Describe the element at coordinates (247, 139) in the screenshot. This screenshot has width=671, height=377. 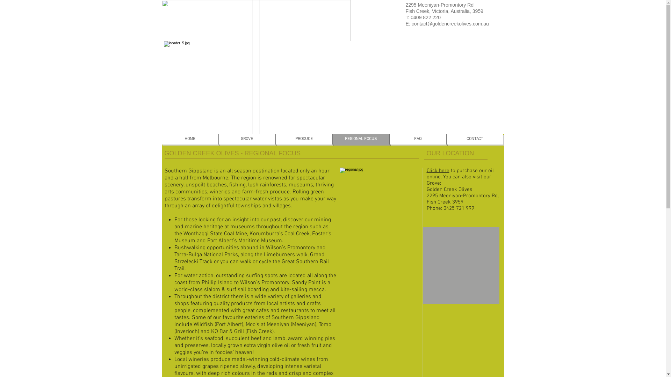
I see `GROVE` at that location.